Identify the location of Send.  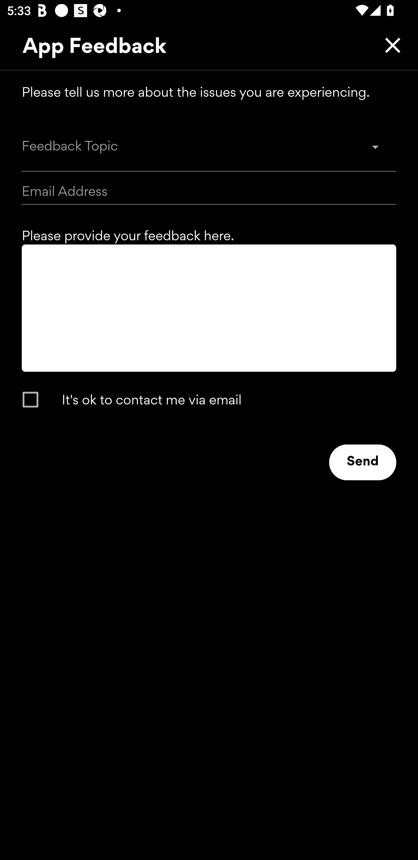
(363, 463).